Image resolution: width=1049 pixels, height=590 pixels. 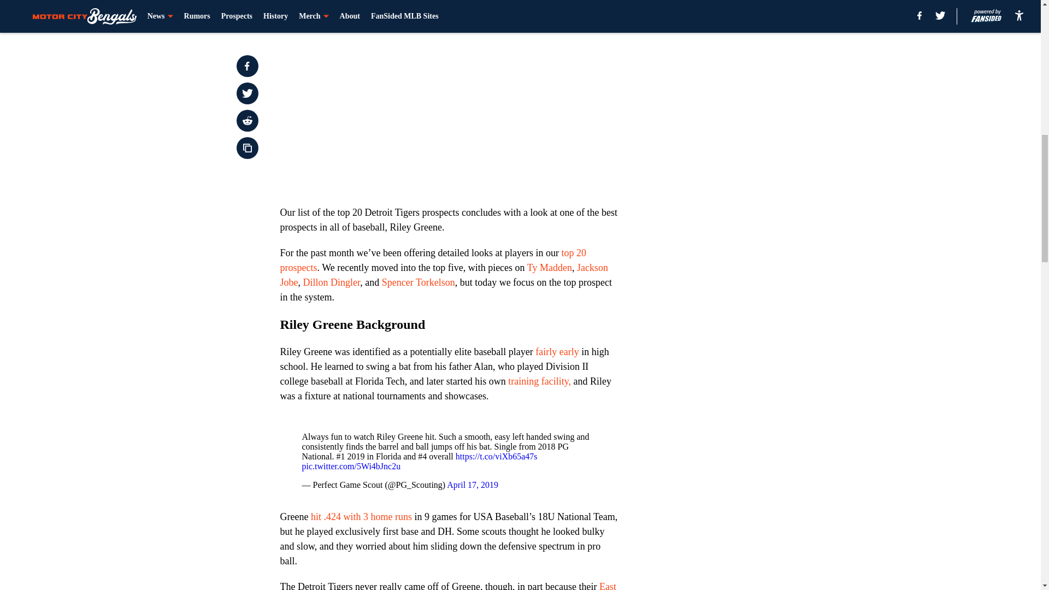 I want to click on top 20 prospects, so click(x=433, y=260).